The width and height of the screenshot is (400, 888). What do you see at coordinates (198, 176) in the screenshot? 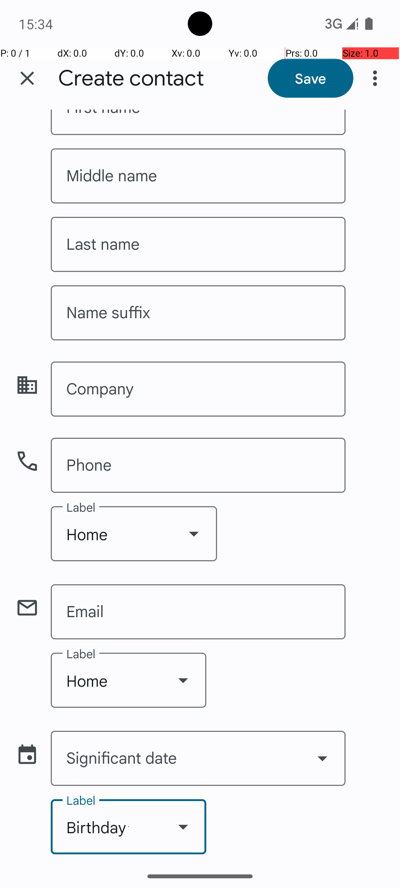
I see `Middle name` at bounding box center [198, 176].